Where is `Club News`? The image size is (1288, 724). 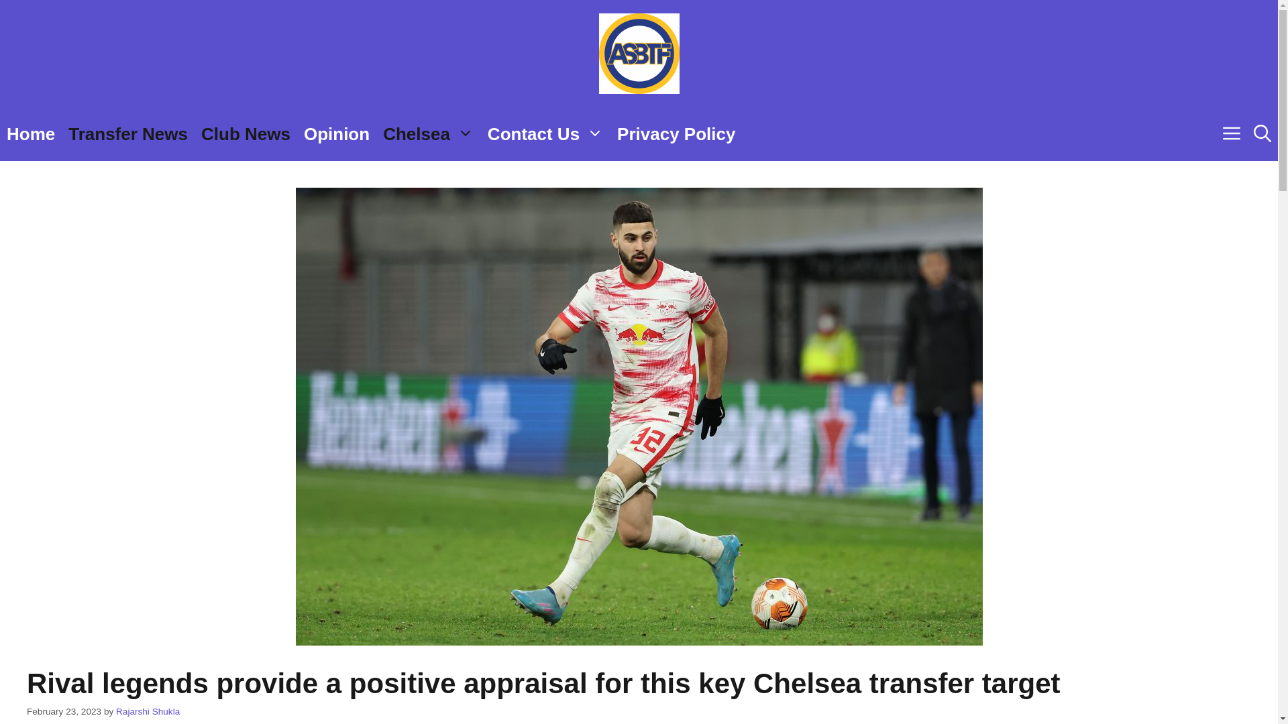 Club News is located at coordinates (246, 133).